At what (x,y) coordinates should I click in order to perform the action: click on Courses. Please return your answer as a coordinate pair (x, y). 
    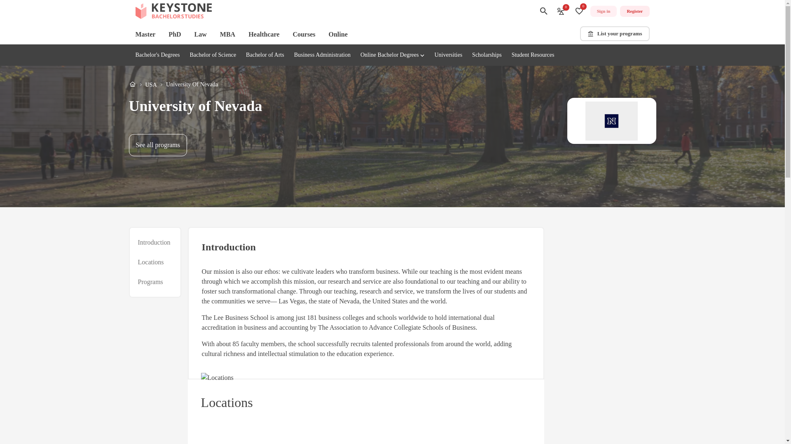
    Looking at the image, I should click on (157, 55).